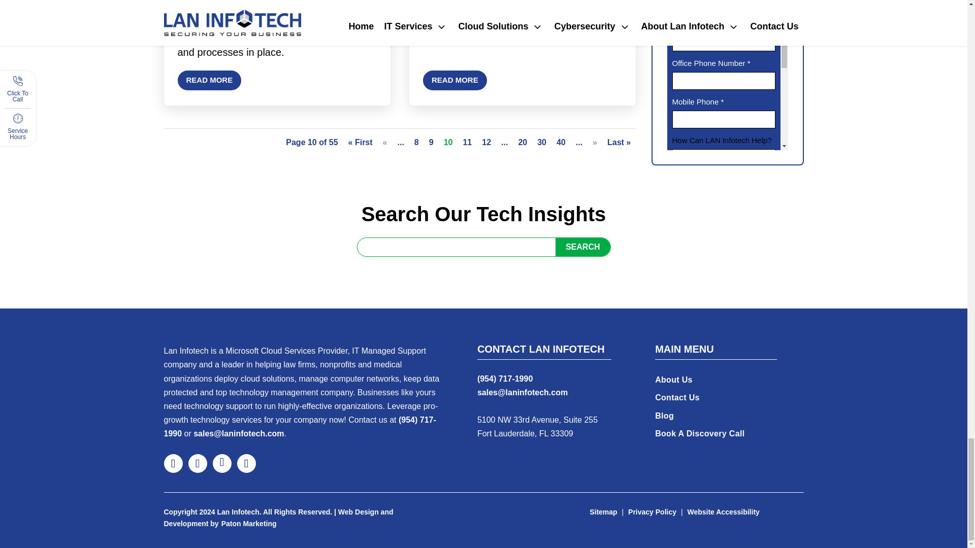  I want to click on Page 20, so click(522, 142).